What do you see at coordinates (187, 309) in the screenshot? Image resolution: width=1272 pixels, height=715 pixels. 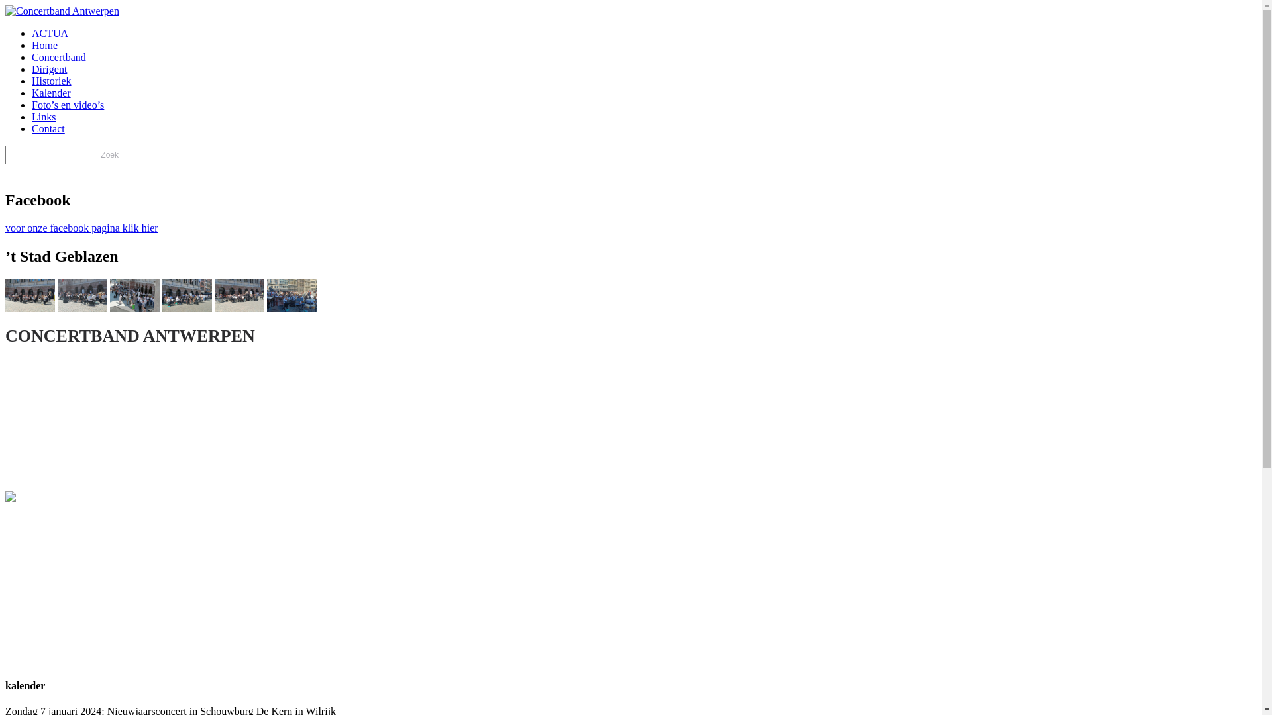 I see ` ` at bounding box center [187, 309].